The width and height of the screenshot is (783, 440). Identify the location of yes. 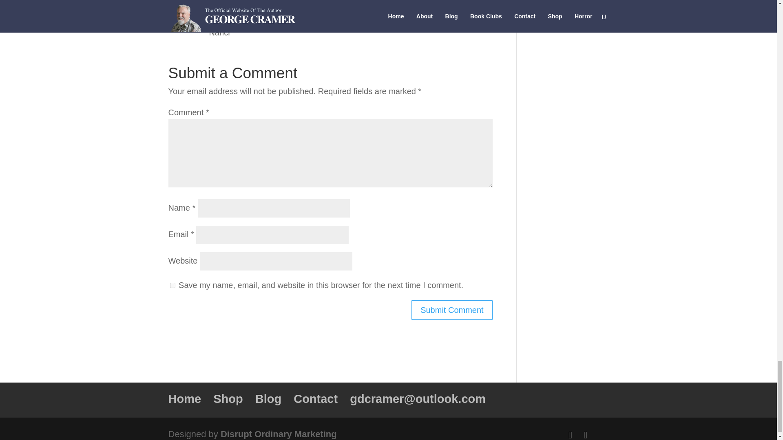
(172, 285).